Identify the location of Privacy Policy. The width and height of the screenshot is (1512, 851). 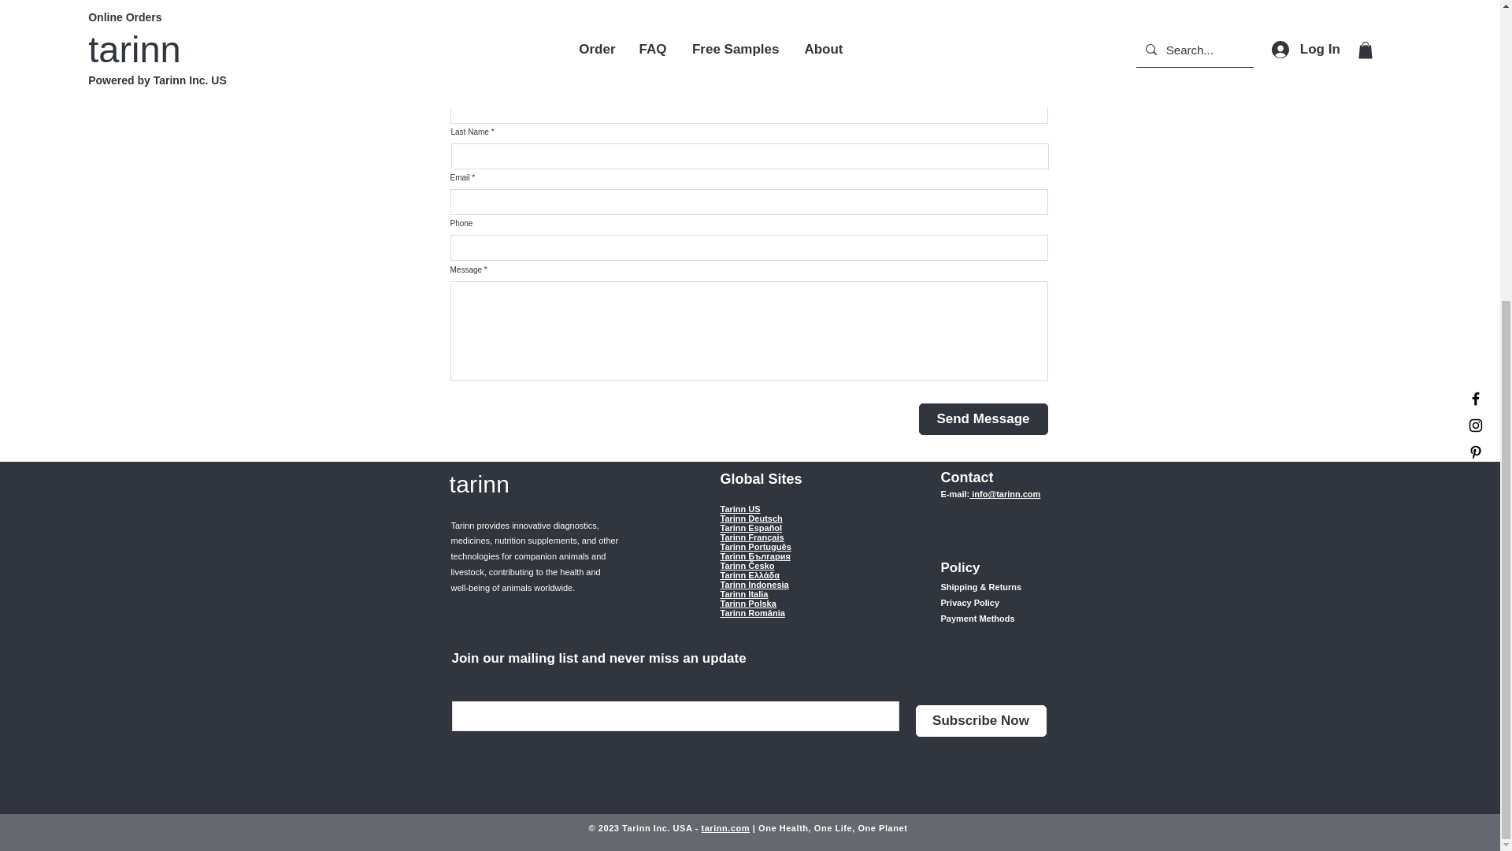
(970, 603).